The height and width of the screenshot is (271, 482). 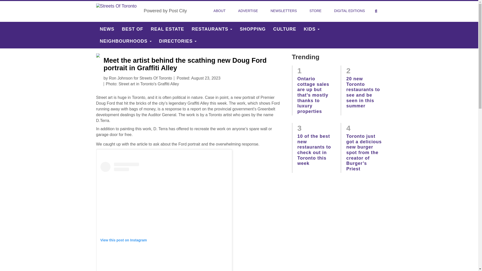 I want to click on DIGITAL EDITIONS, so click(x=349, y=11).